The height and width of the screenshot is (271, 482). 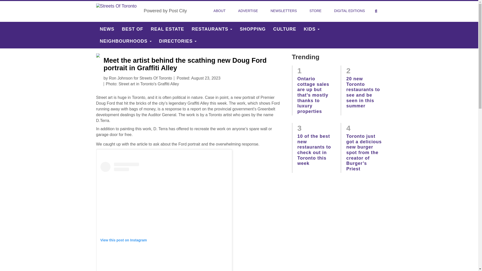 I want to click on DIGITAL EDITIONS, so click(x=349, y=11).